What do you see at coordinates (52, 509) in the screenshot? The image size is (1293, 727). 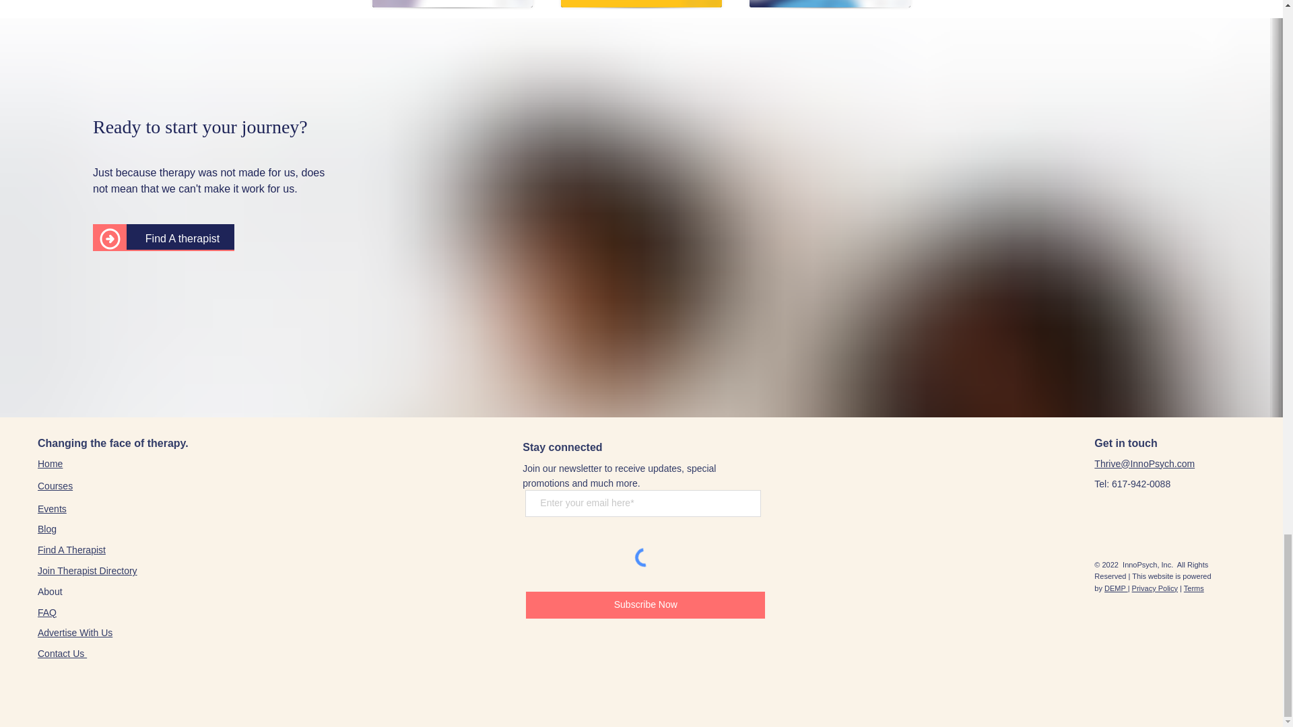 I see `Events` at bounding box center [52, 509].